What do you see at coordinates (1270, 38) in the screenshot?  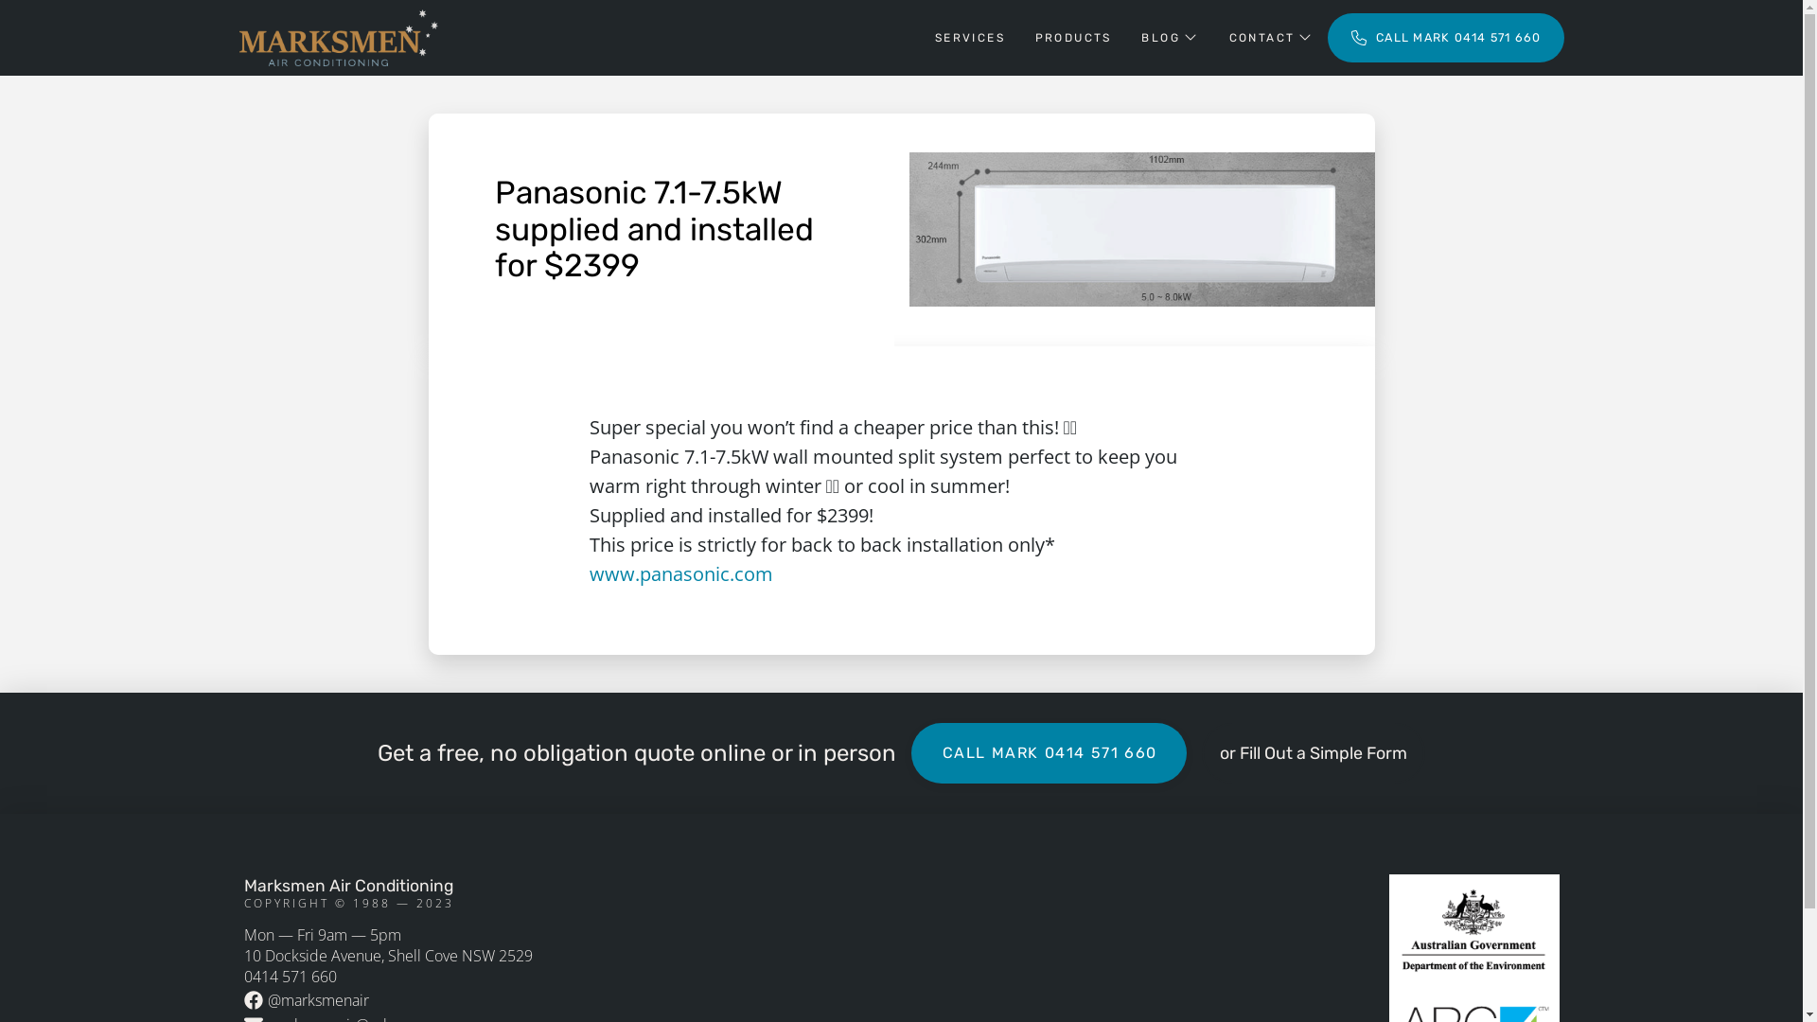 I see `CONTACT` at bounding box center [1270, 38].